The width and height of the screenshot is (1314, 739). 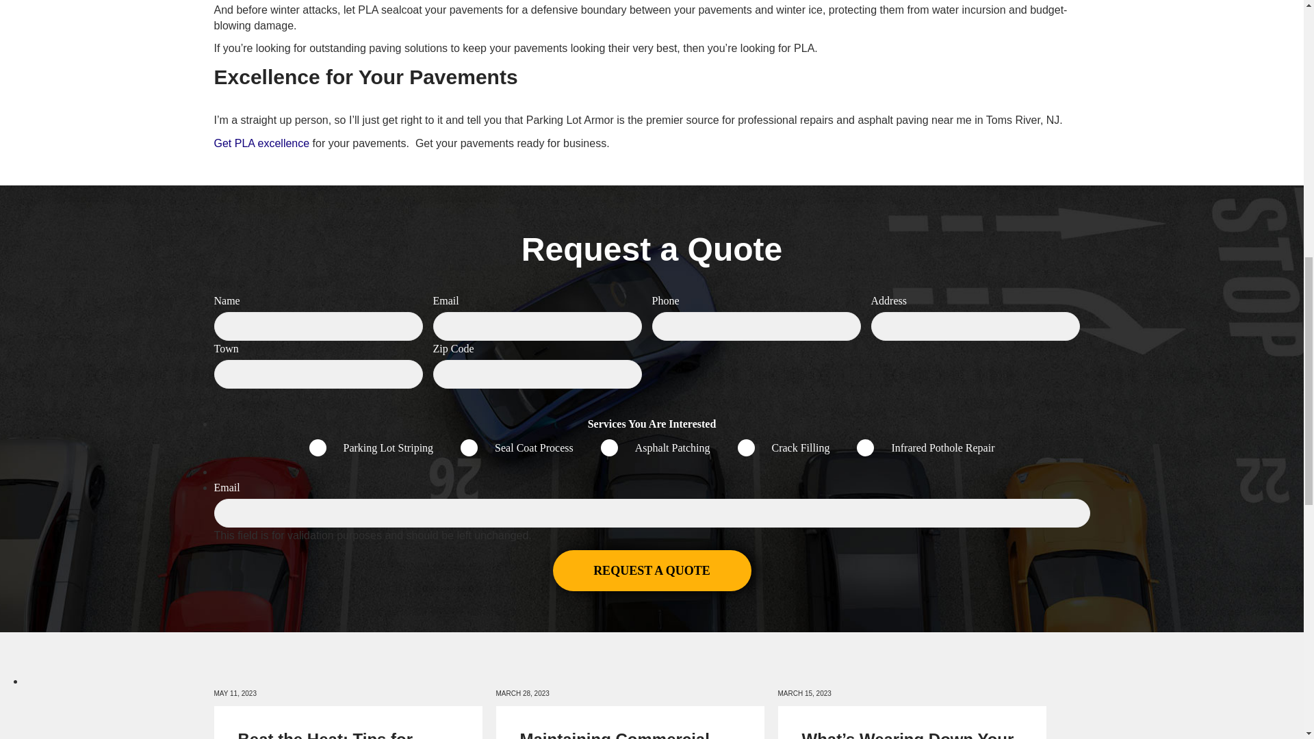 I want to click on REQUEST A QUOTE, so click(x=652, y=571).